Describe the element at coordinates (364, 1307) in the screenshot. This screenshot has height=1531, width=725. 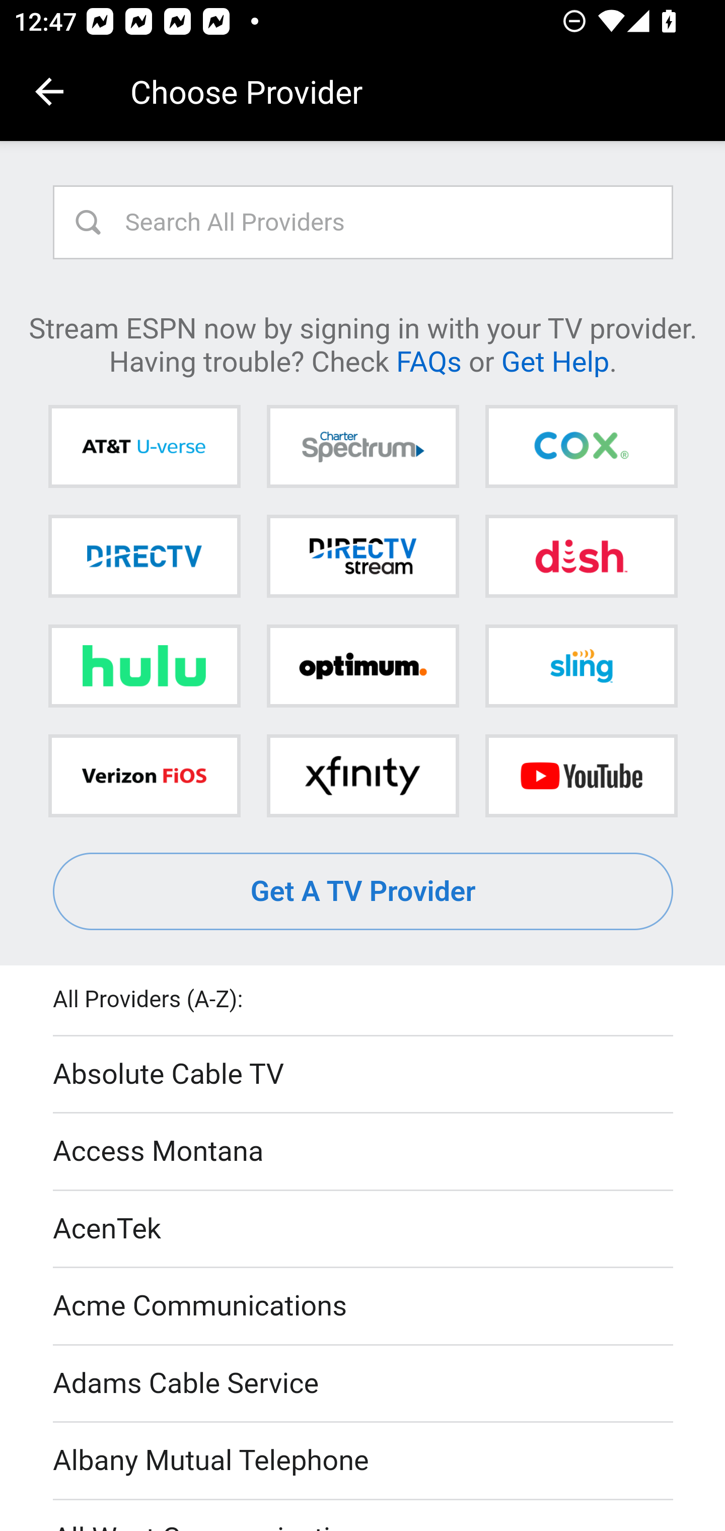
I see `Acme Communications` at that location.